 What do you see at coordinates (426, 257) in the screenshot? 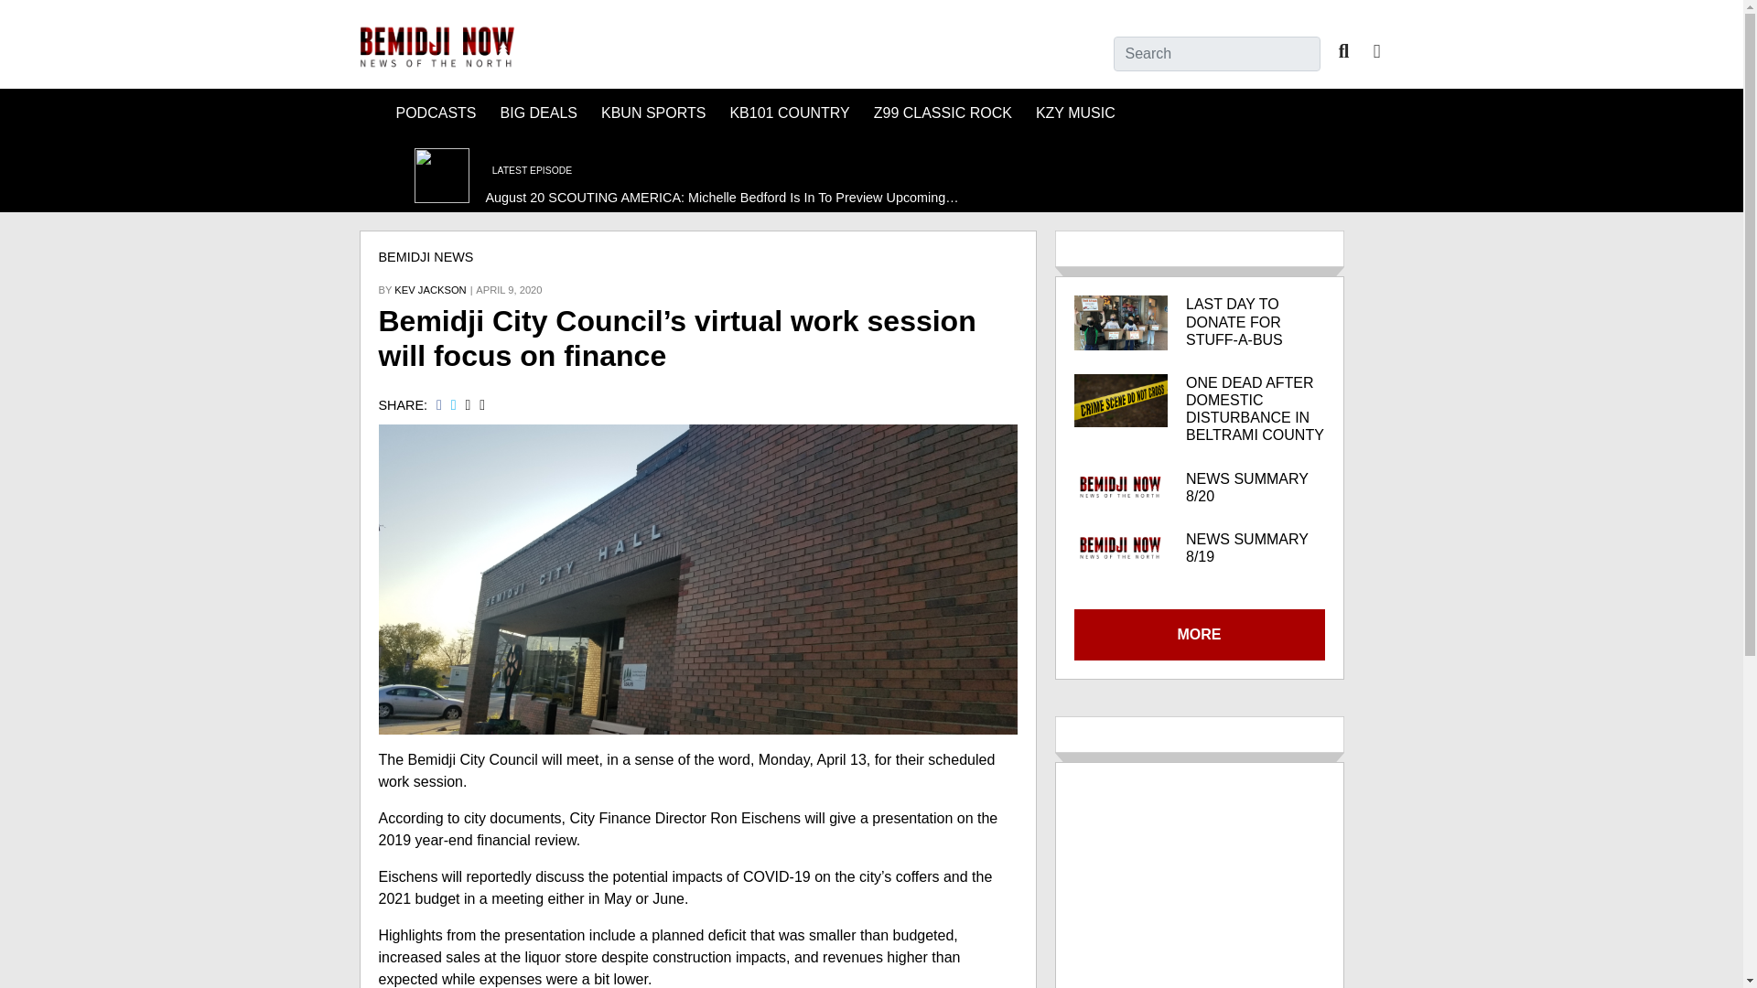
I see `BEMIDJI NEWS` at bounding box center [426, 257].